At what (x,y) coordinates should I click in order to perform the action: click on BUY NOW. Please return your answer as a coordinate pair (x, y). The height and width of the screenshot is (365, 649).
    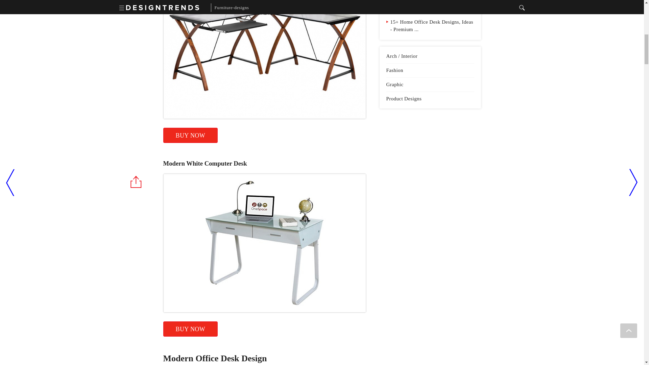
    Looking at the image, I should click on (190, 135).